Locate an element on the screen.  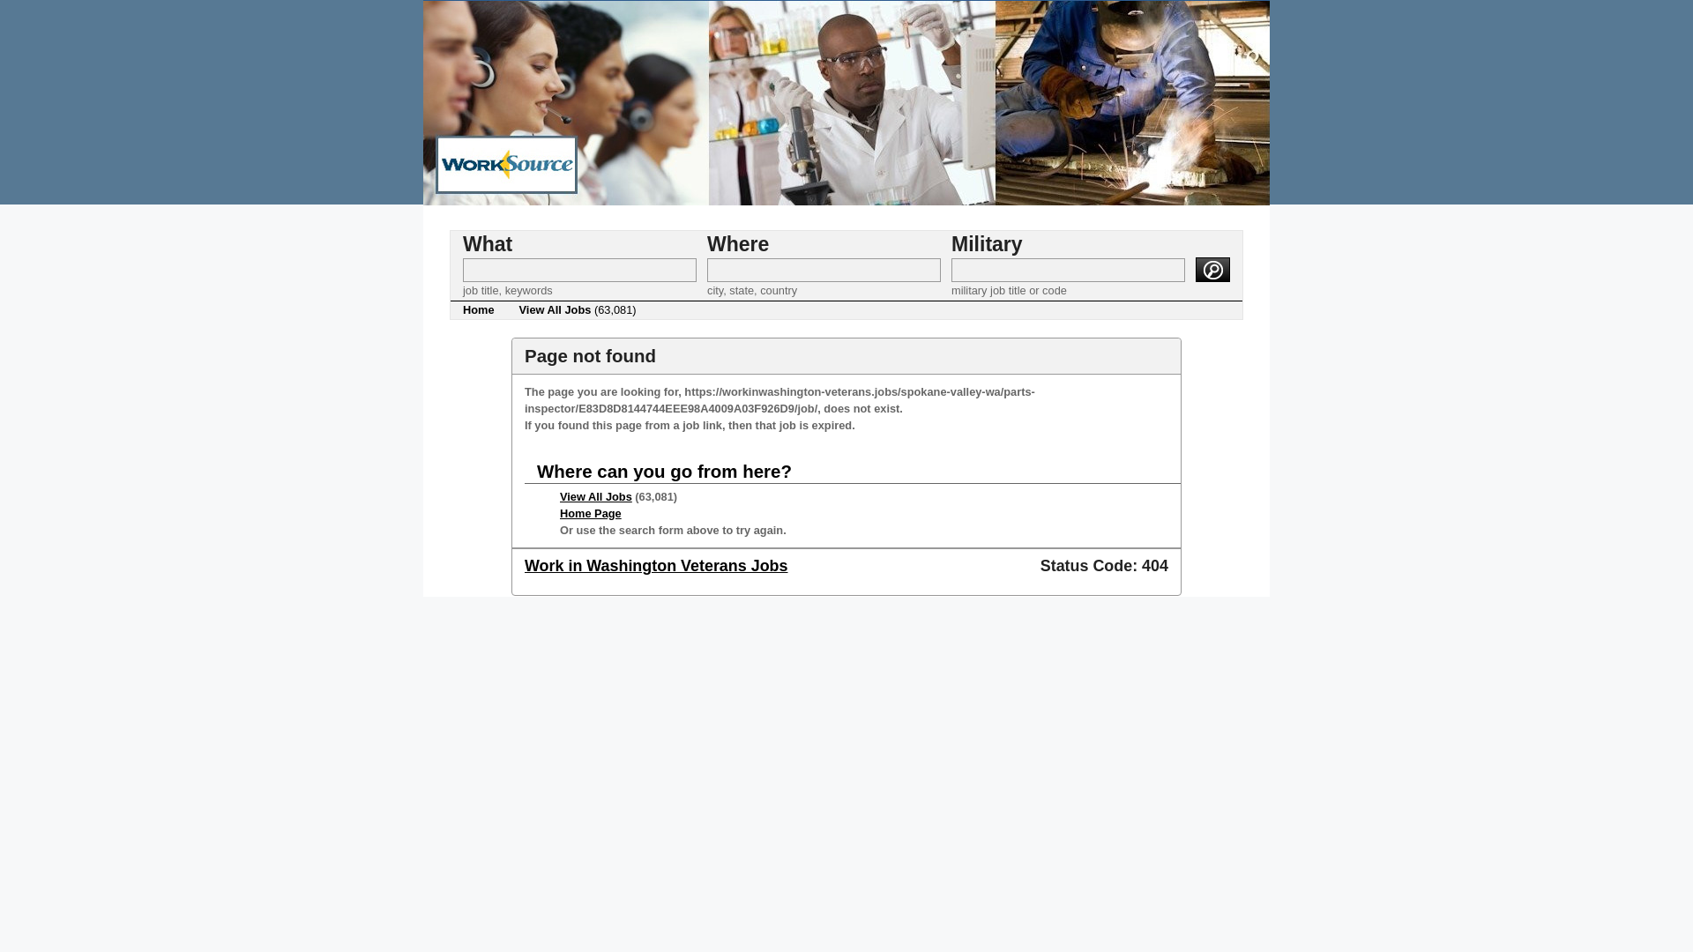
Search Location is located at coordinates (824, 270).